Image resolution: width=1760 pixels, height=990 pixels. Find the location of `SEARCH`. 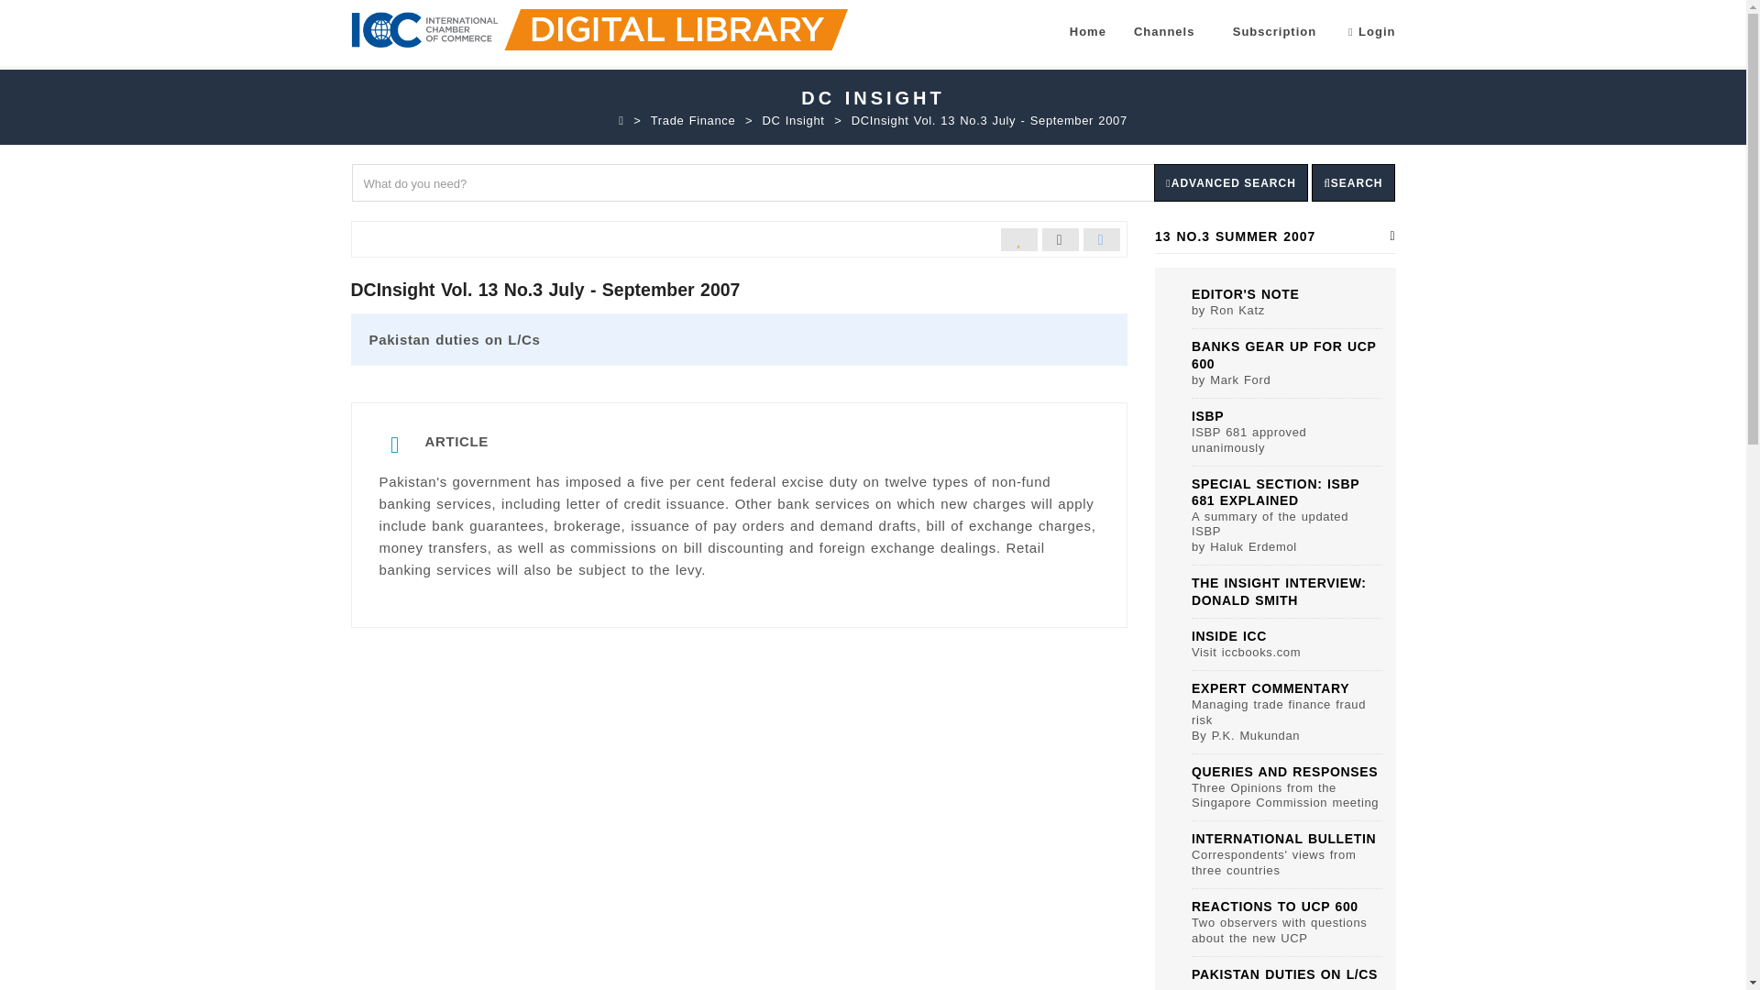

SEARCH is located at coordinates (1352, 183).